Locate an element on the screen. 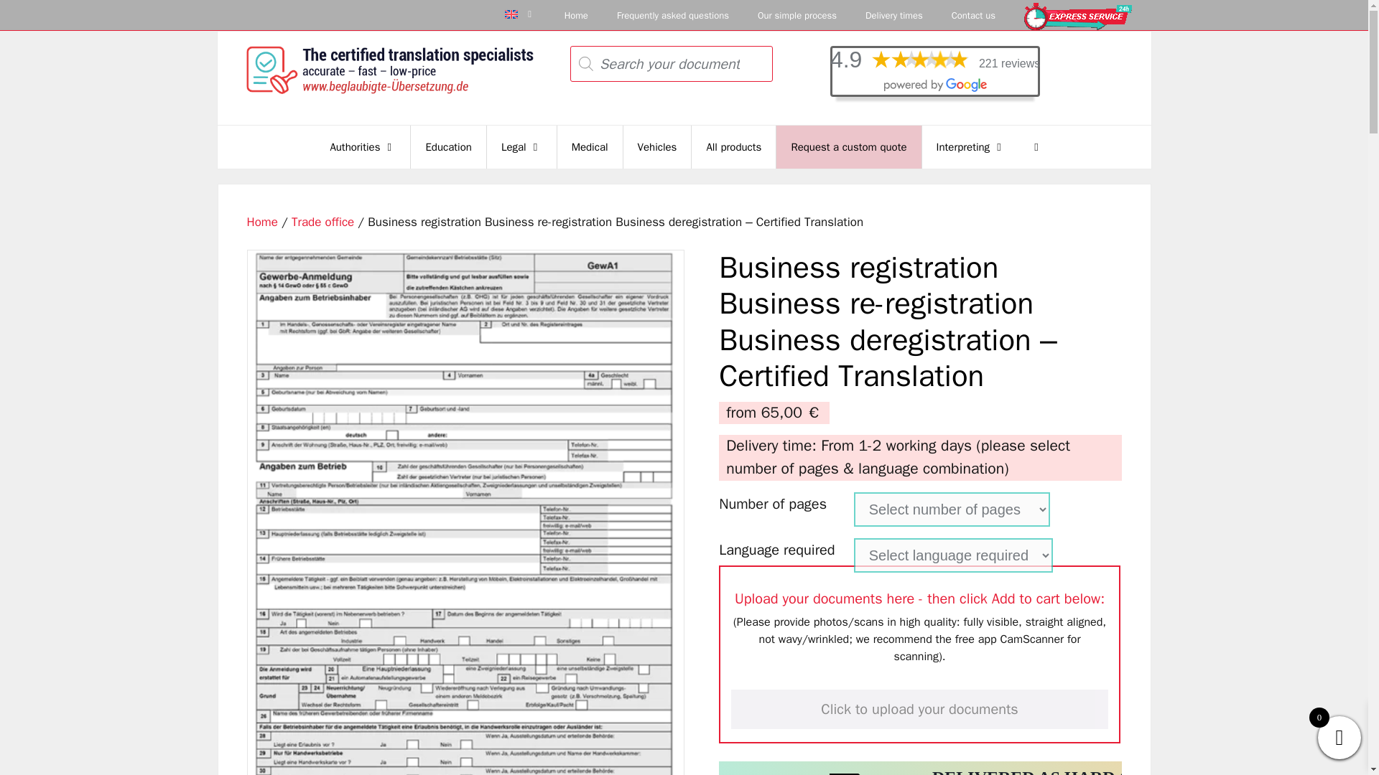 The image size is (1379, 775). Powered by Google is located at coordinates (935, 85).